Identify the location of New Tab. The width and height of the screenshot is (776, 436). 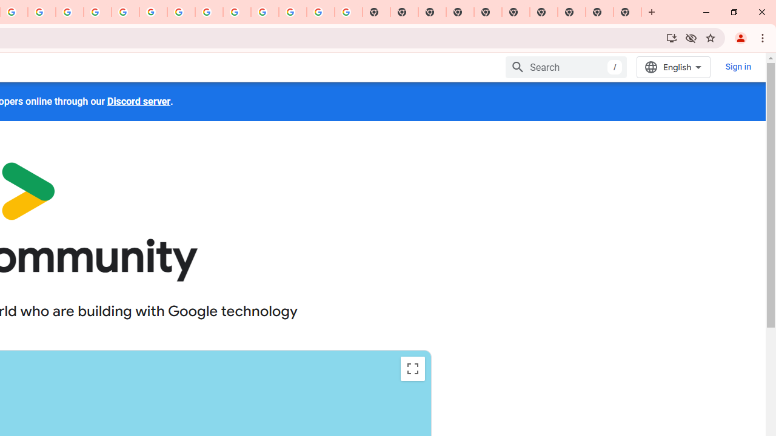
(460, 12).